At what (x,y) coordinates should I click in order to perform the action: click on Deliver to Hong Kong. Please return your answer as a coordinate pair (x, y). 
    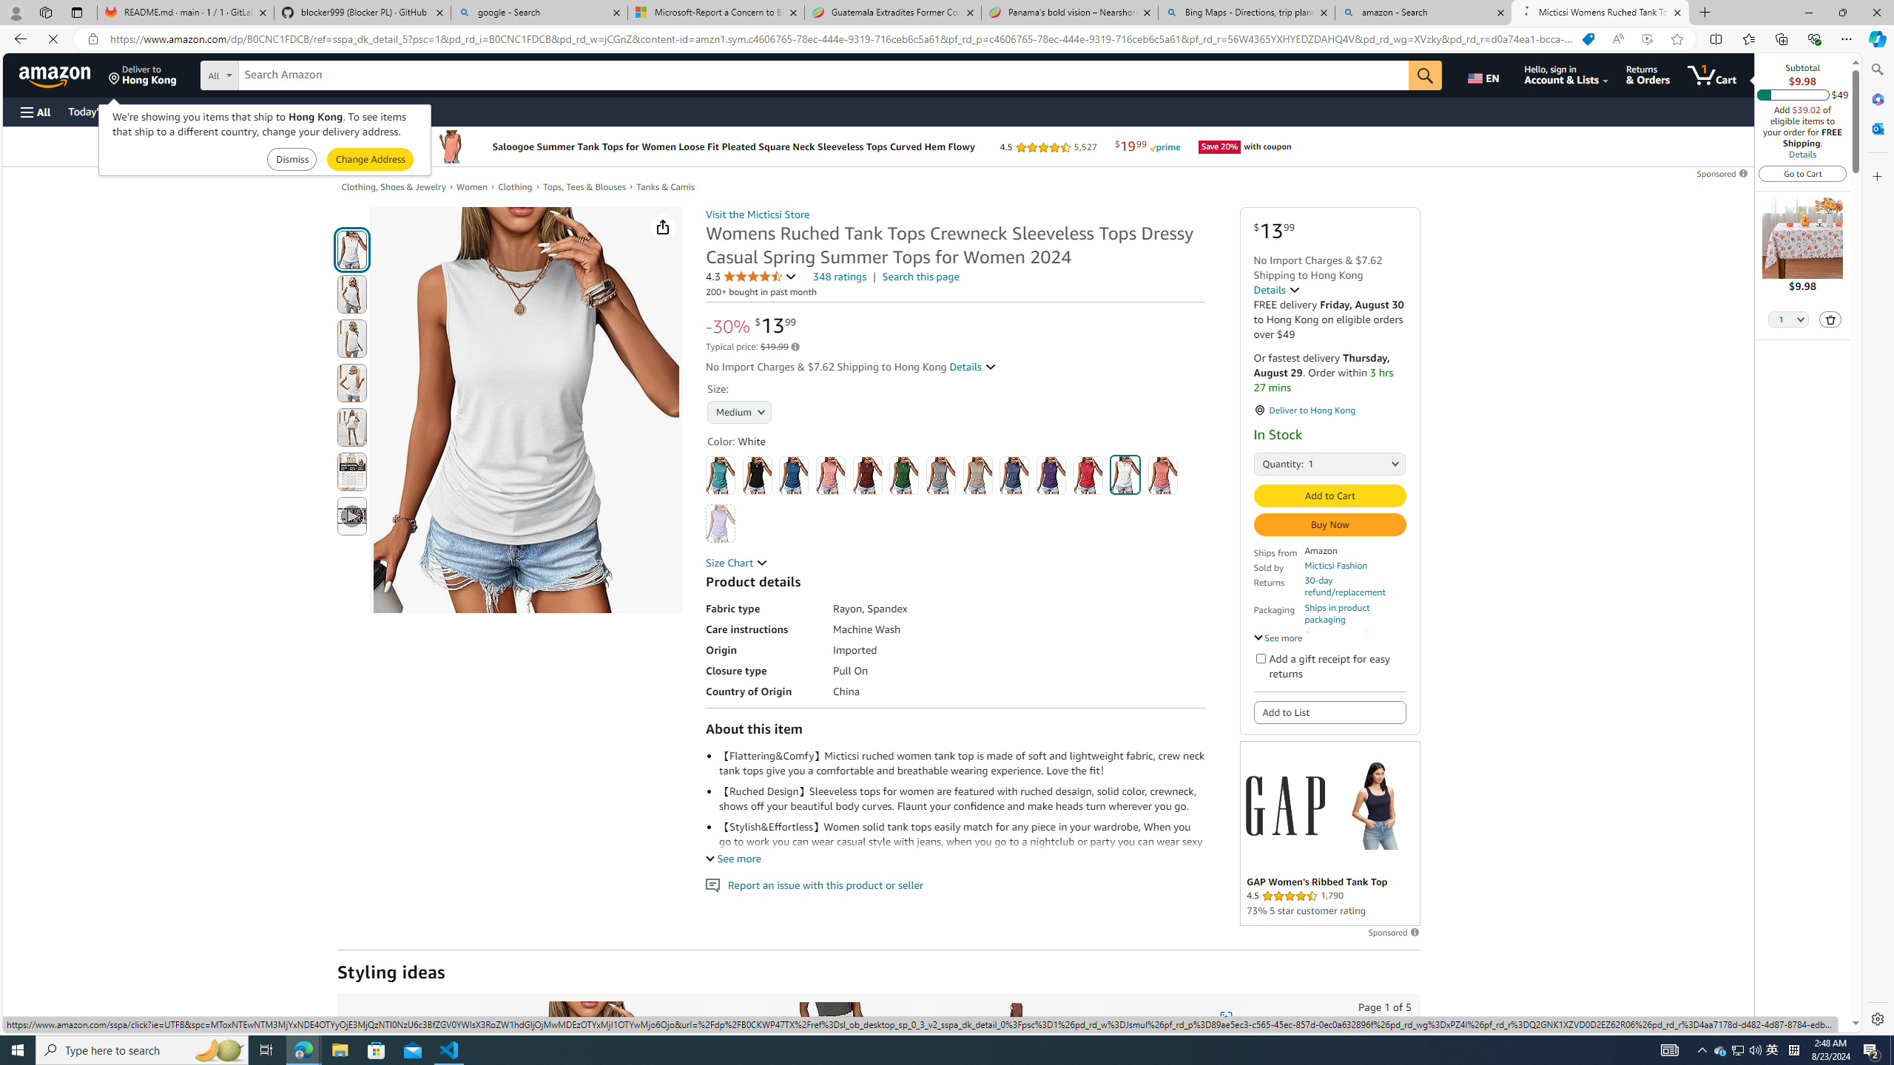
    Looking at the image, I should click on (143, 75).